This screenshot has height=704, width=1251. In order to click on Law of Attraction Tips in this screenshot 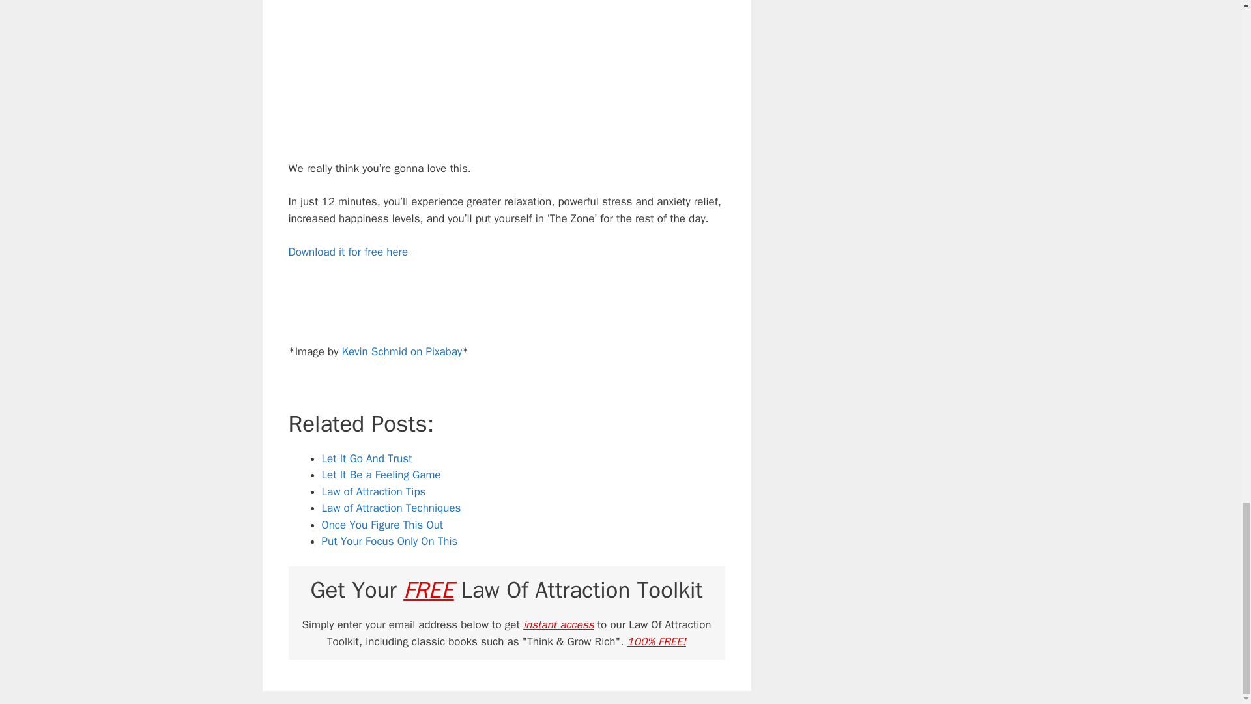, I will do `click(374, 491)`.